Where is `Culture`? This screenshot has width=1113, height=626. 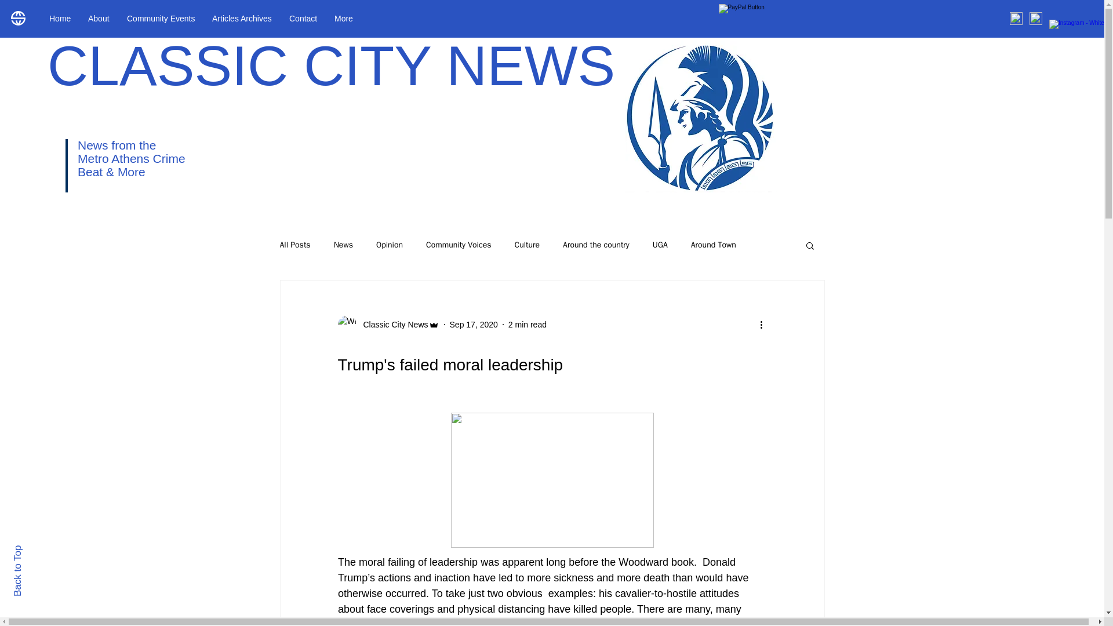 Culture is located at coordinates (527, 245).